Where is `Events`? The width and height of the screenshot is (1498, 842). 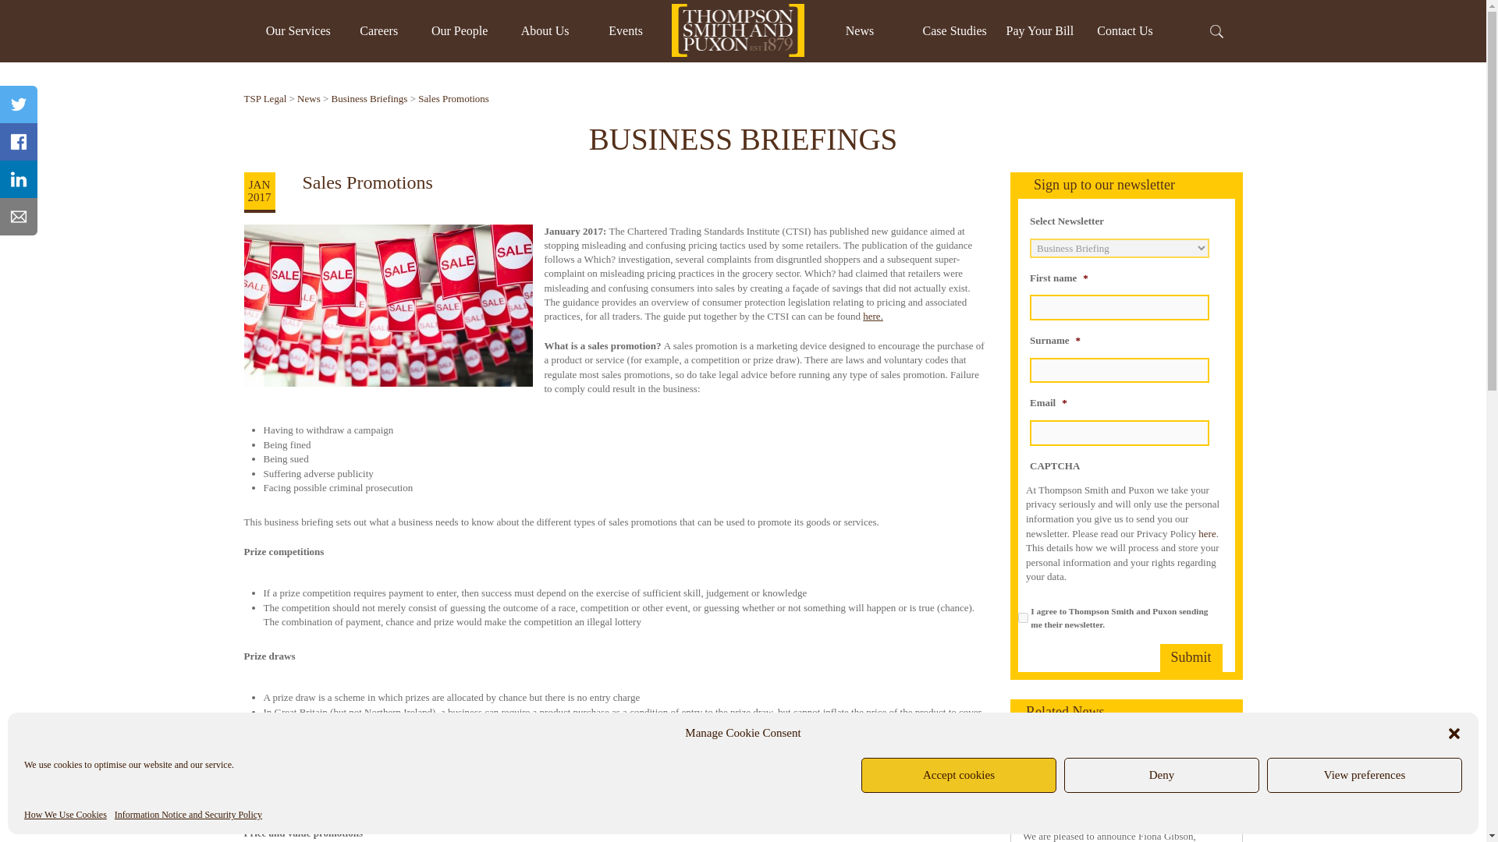
Events is located at coordinates (625, 31).